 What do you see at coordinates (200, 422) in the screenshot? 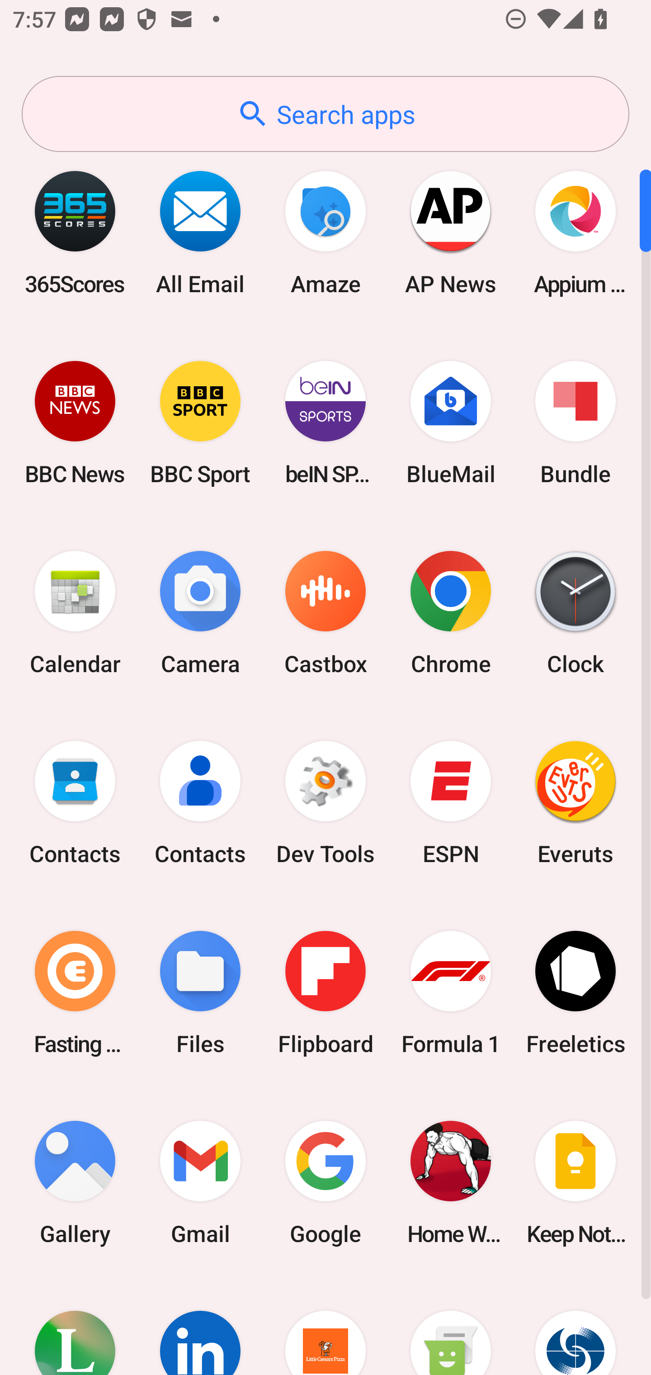
I see `BBC Sport` at bounding box center [200, 422].